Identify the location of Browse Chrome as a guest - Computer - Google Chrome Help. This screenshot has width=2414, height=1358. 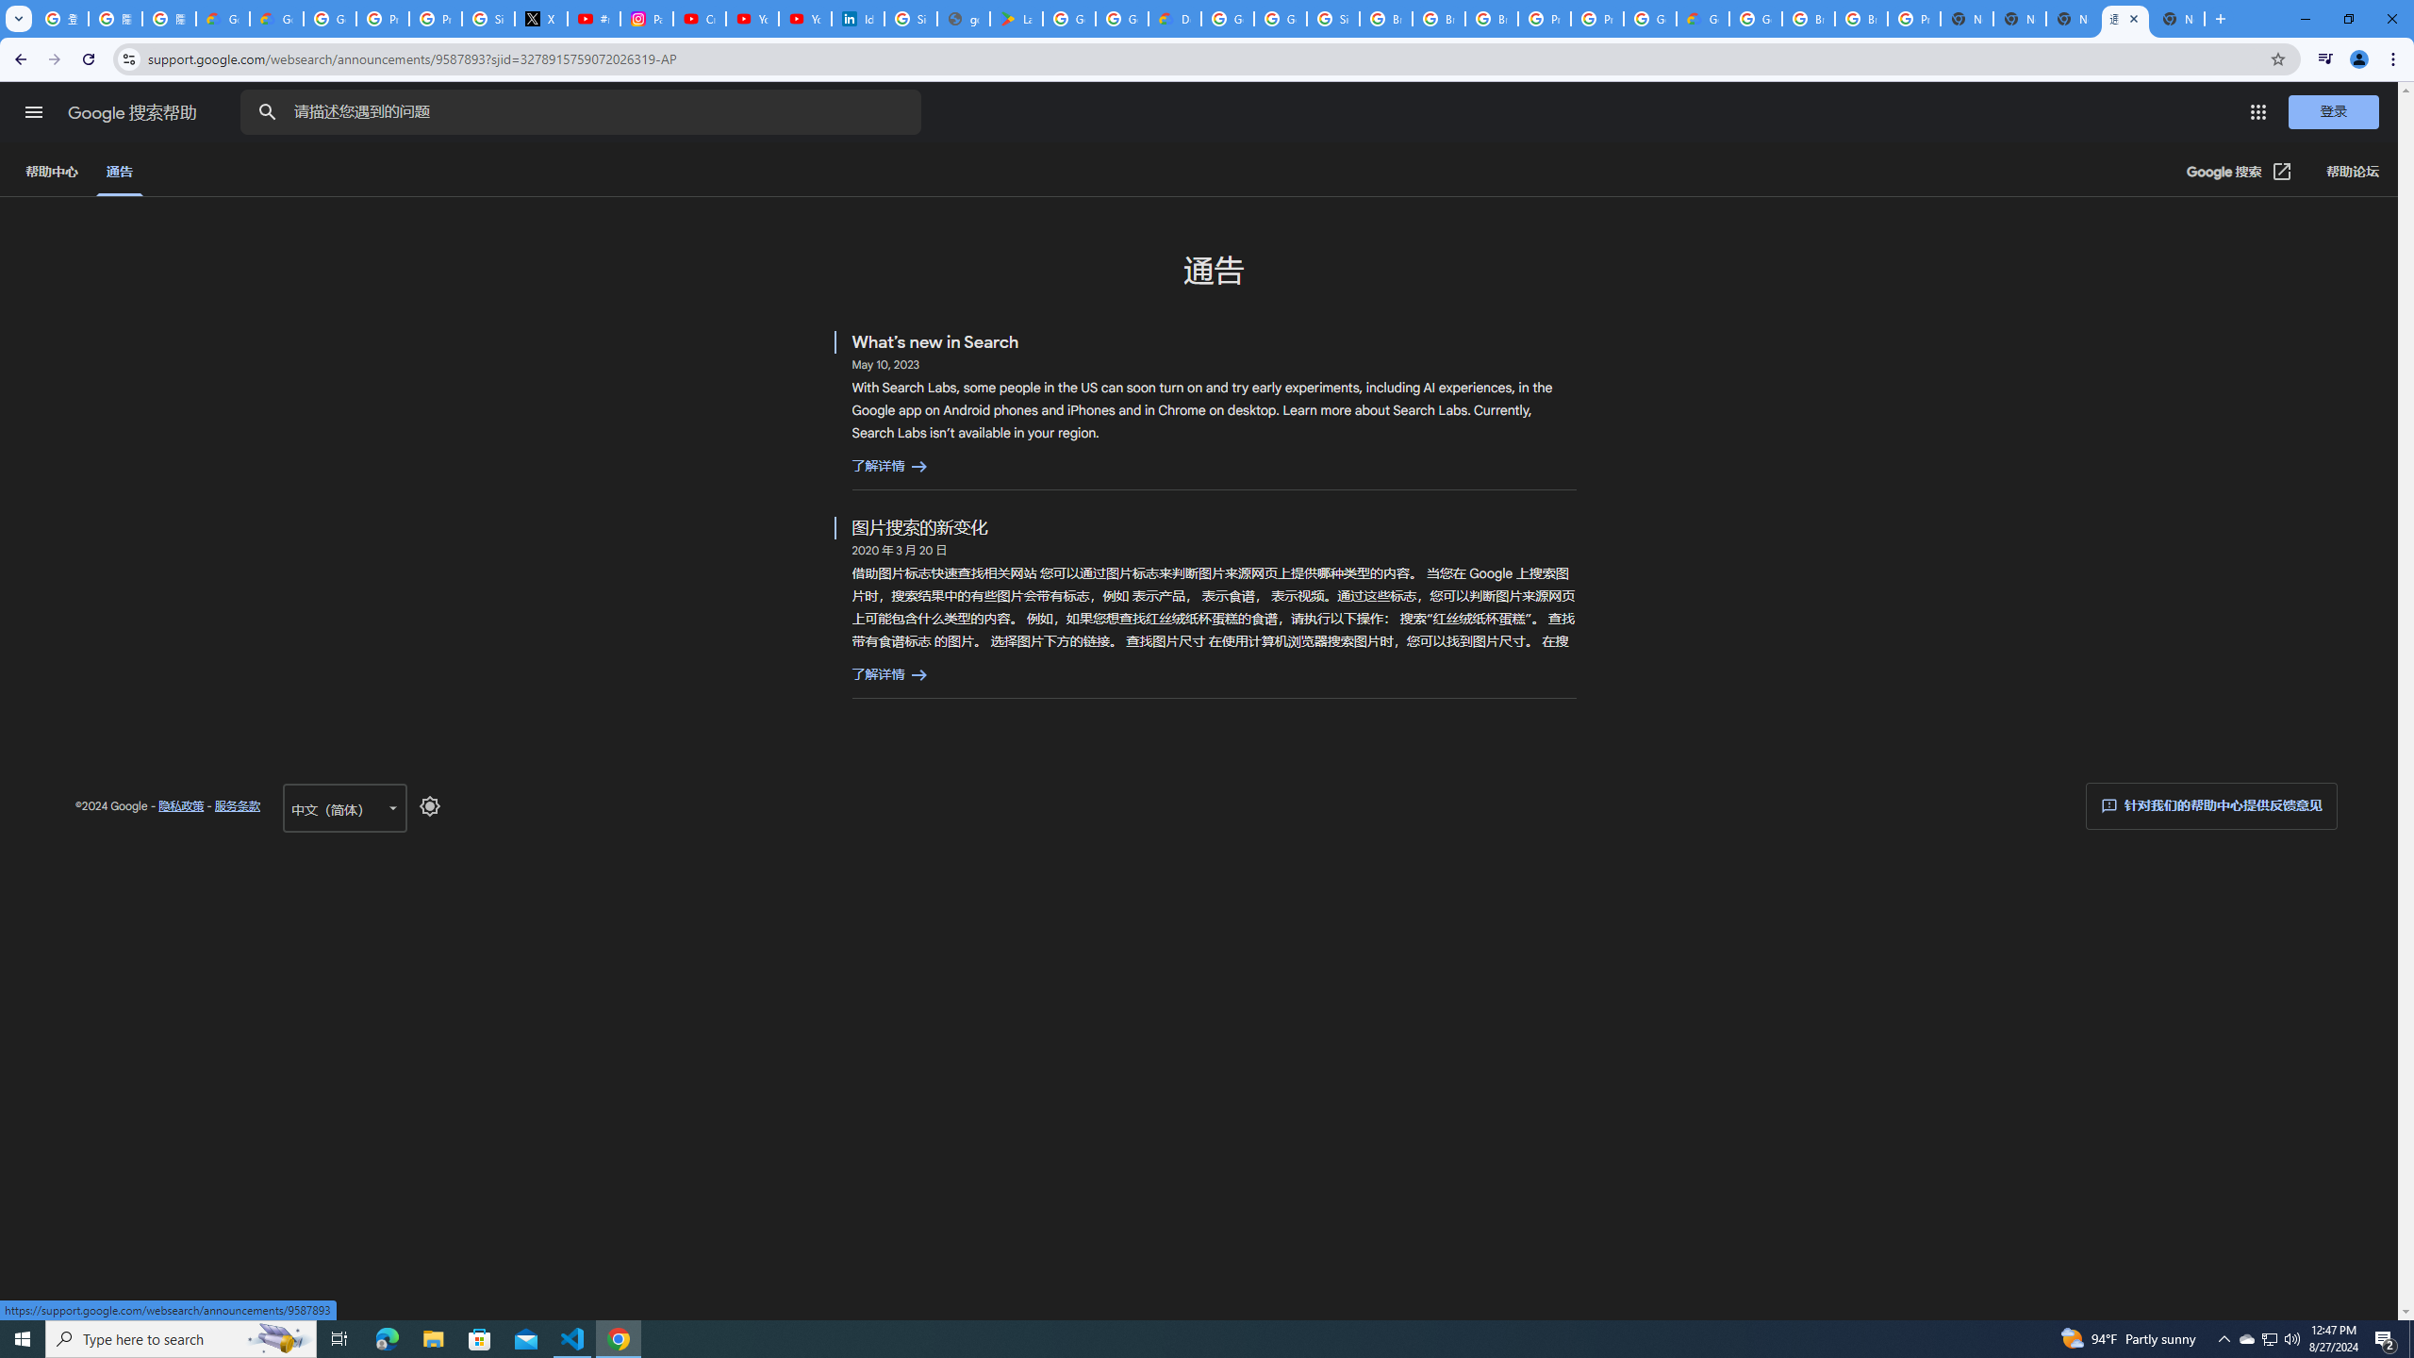
(1809, 19).